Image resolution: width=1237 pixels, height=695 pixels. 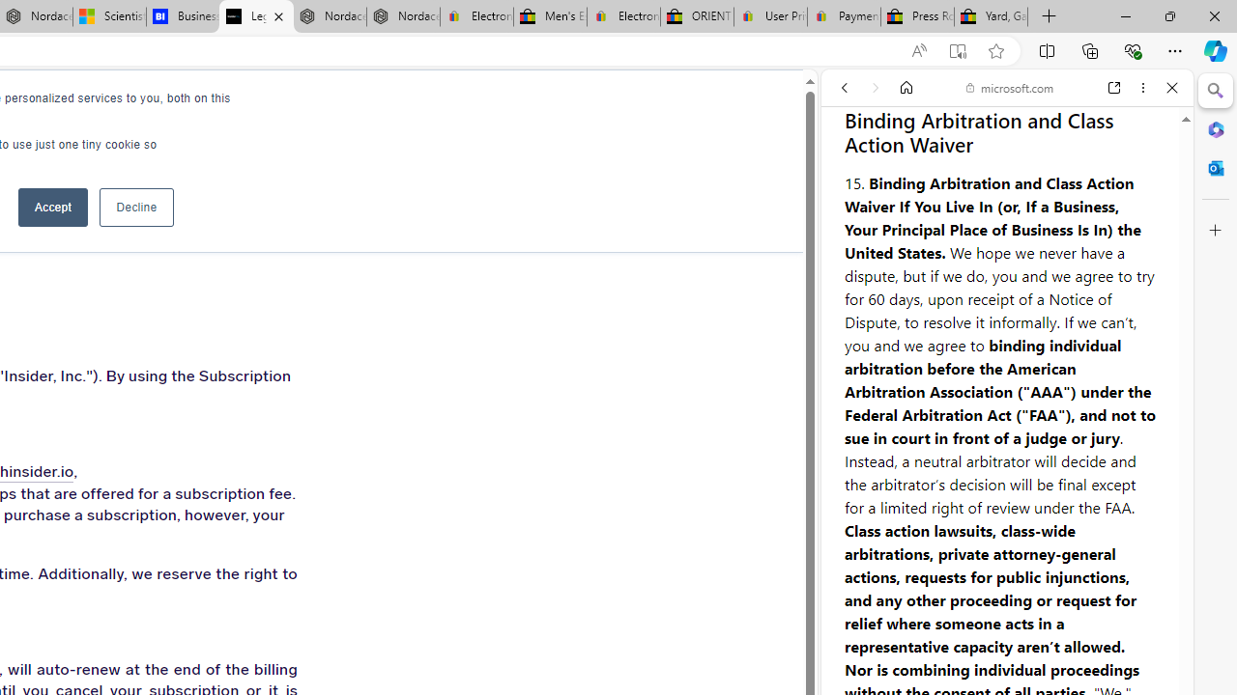 What do you see at coordinates (1017, 133) in the screenshot?
I see `Search the web` at bounding box center [1017, 133].